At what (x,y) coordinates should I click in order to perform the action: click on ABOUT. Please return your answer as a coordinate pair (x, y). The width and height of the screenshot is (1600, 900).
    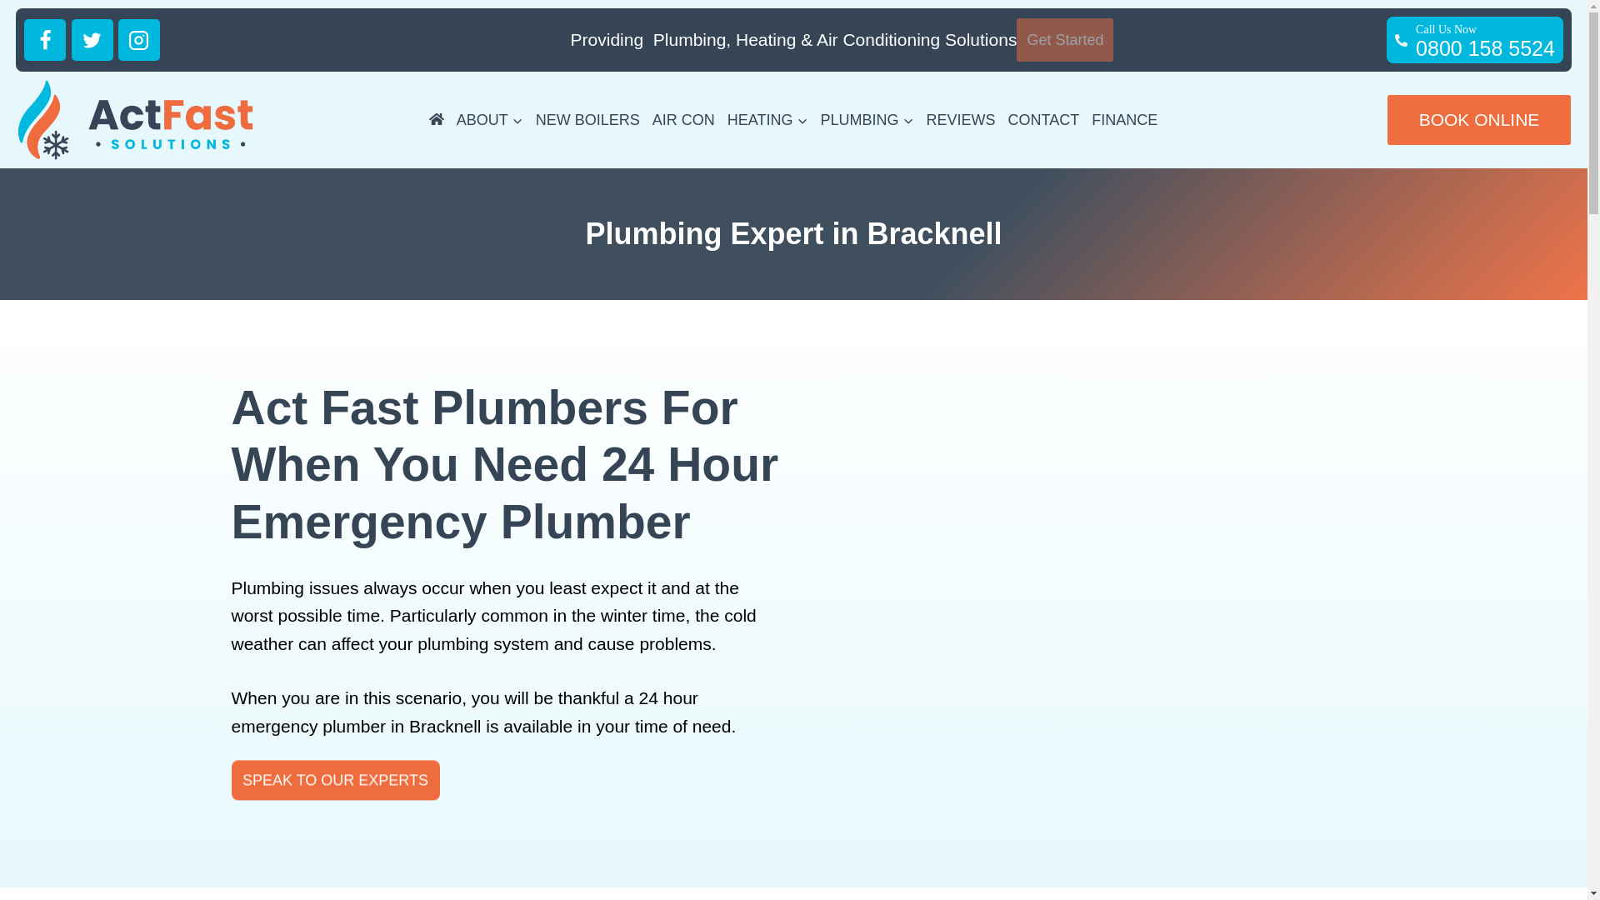
    Looking at the image, I should click on (587, 119).